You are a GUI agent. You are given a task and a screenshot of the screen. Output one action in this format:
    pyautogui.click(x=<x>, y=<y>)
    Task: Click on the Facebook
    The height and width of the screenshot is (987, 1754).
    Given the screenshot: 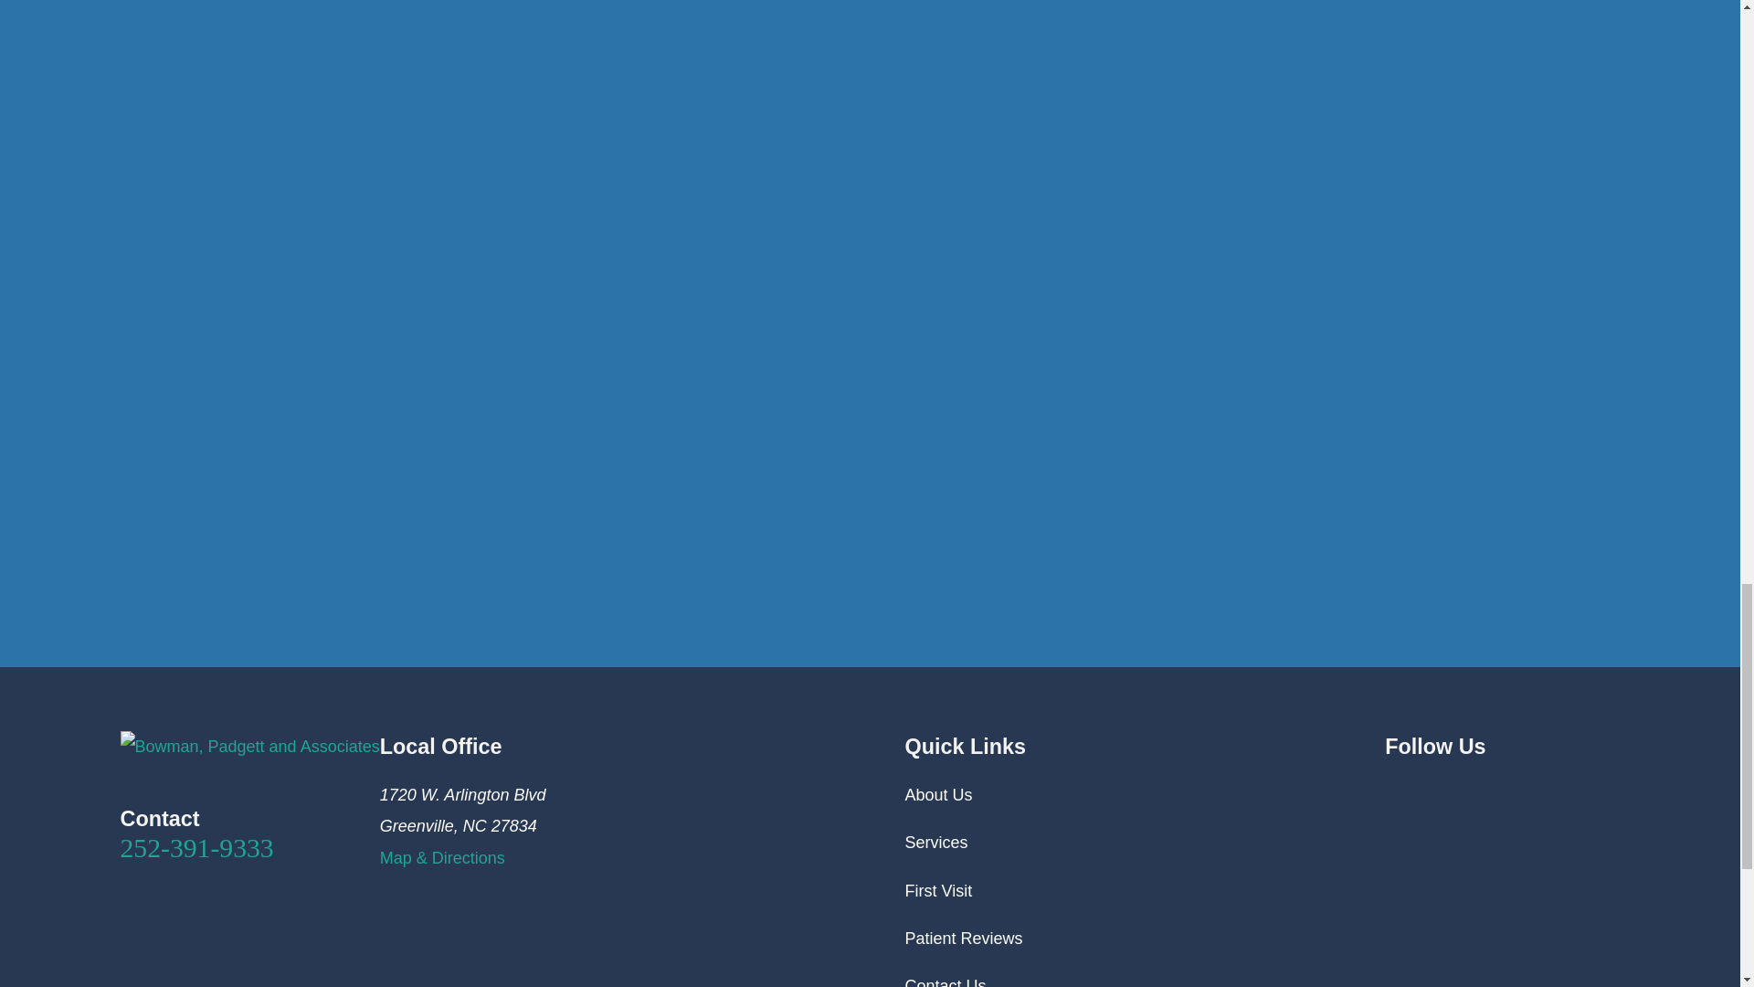 What is the action you would take?
    pyautogui.click(x=1537, y=791)
    